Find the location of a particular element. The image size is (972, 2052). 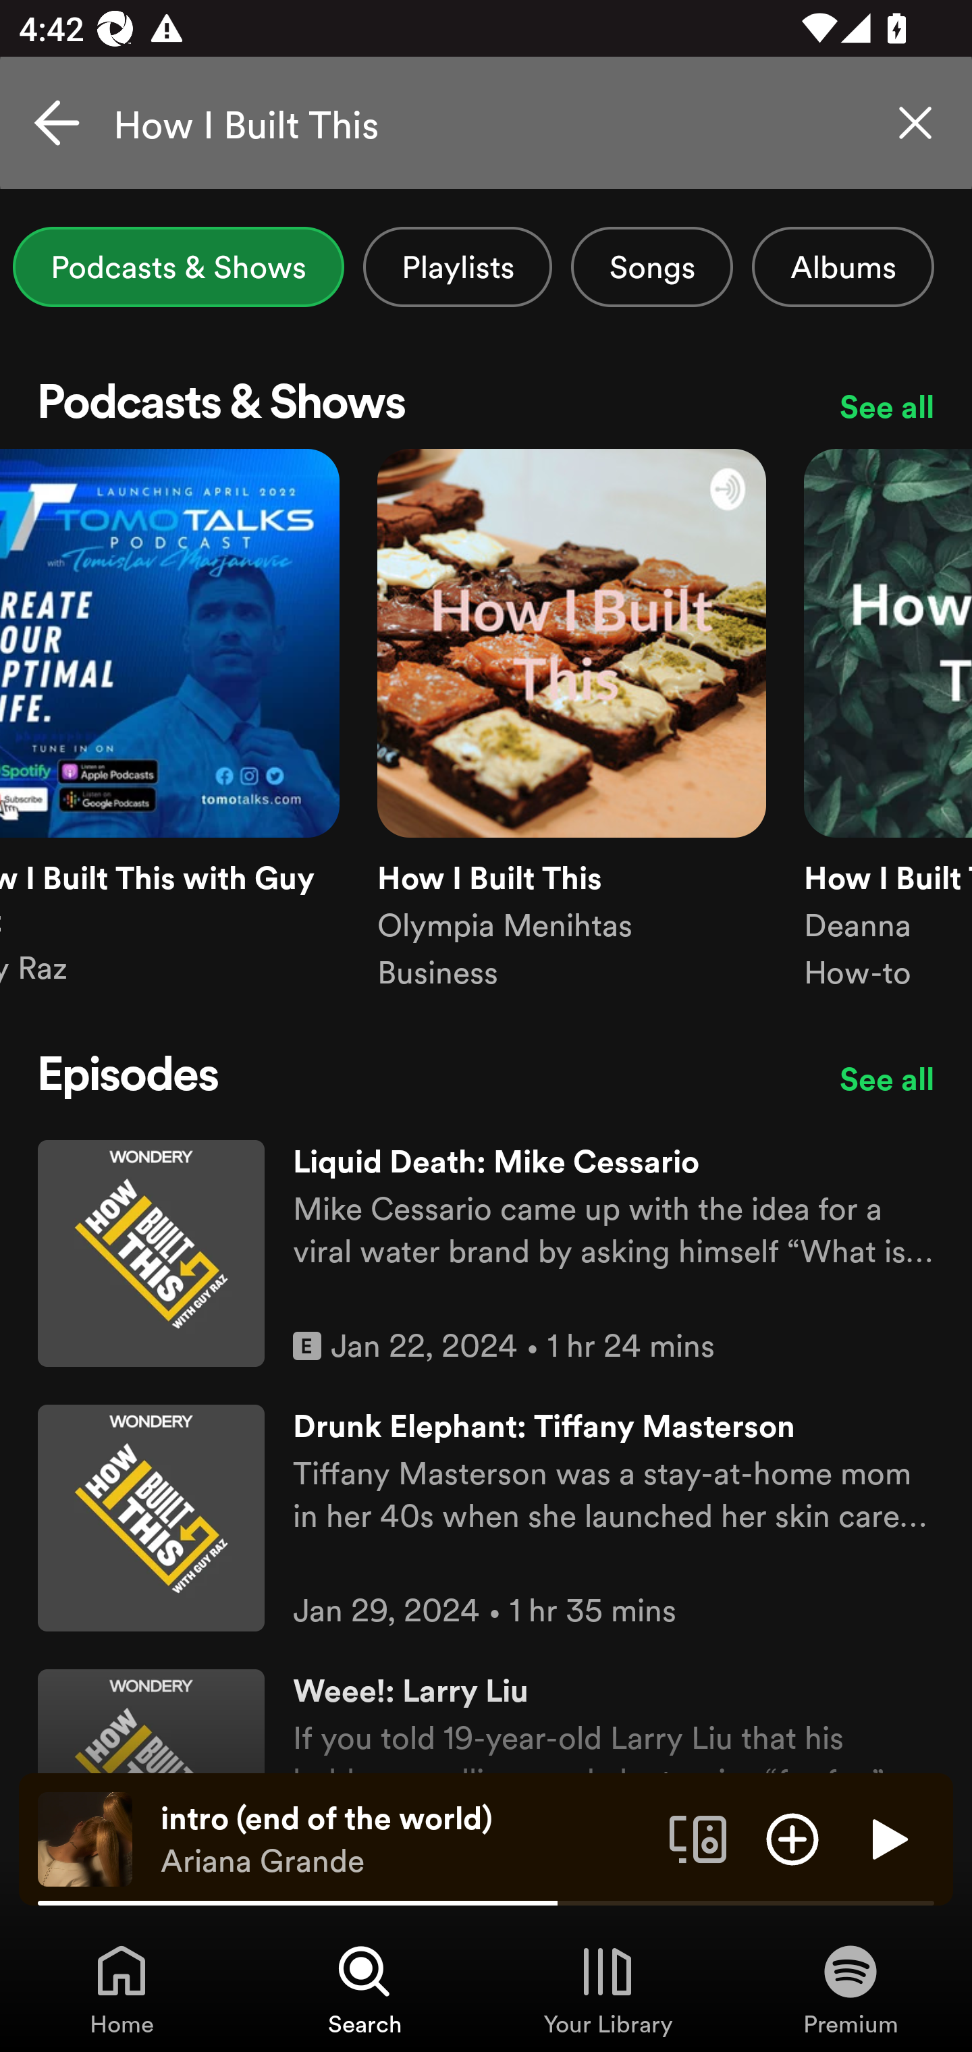

Episodes See all is located at coordinates (486, 1078).